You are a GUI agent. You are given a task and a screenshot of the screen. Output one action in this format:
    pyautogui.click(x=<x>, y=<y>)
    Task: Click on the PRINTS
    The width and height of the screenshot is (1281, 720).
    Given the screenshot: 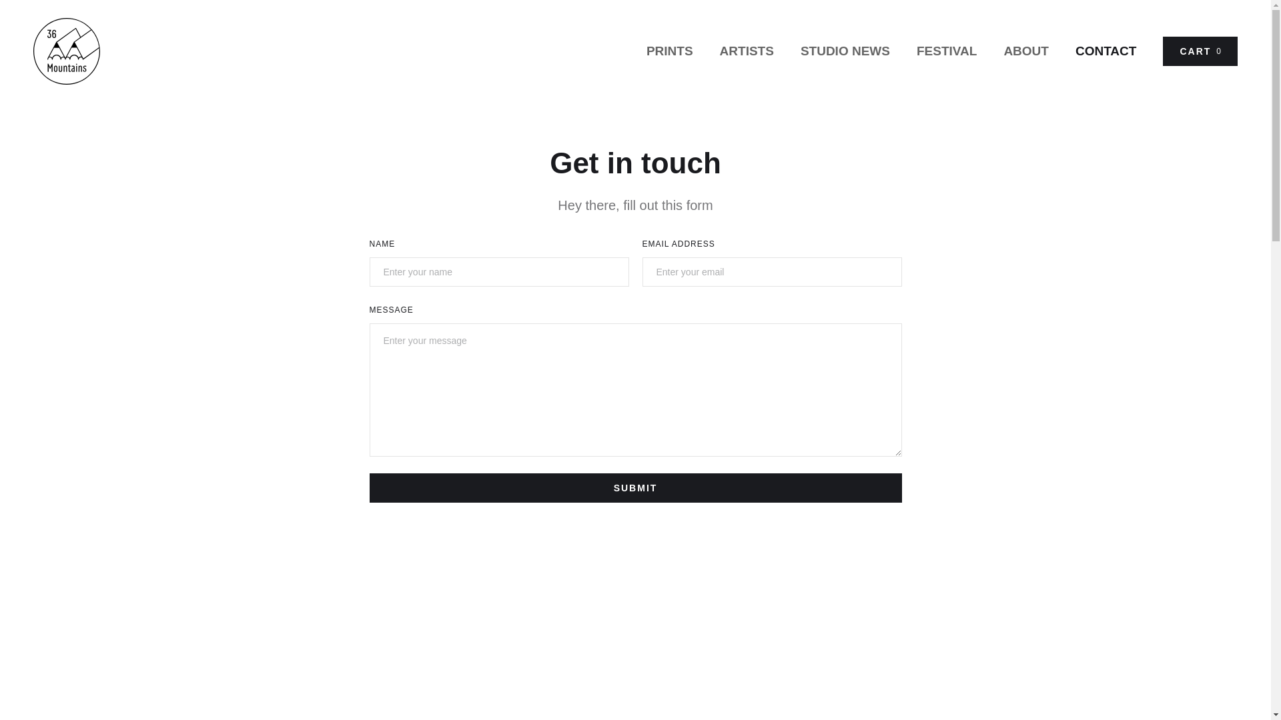 What is the action you would take?
    pyautogui.click(x=670, y=51)
    